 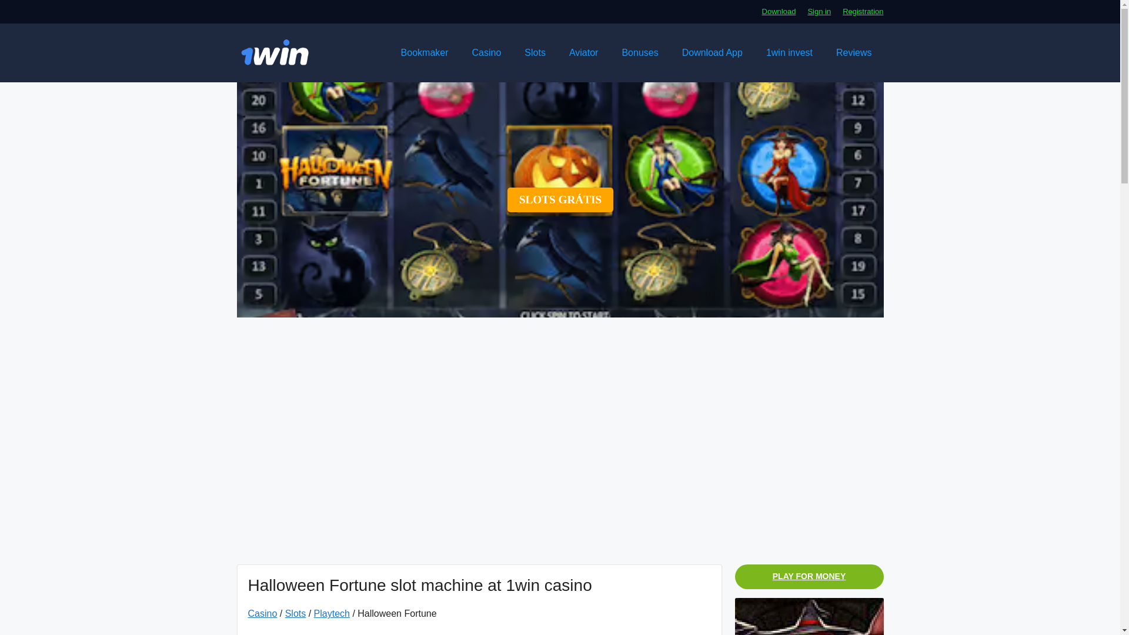 I want to click on Playtech, so click(x=332, y=613).